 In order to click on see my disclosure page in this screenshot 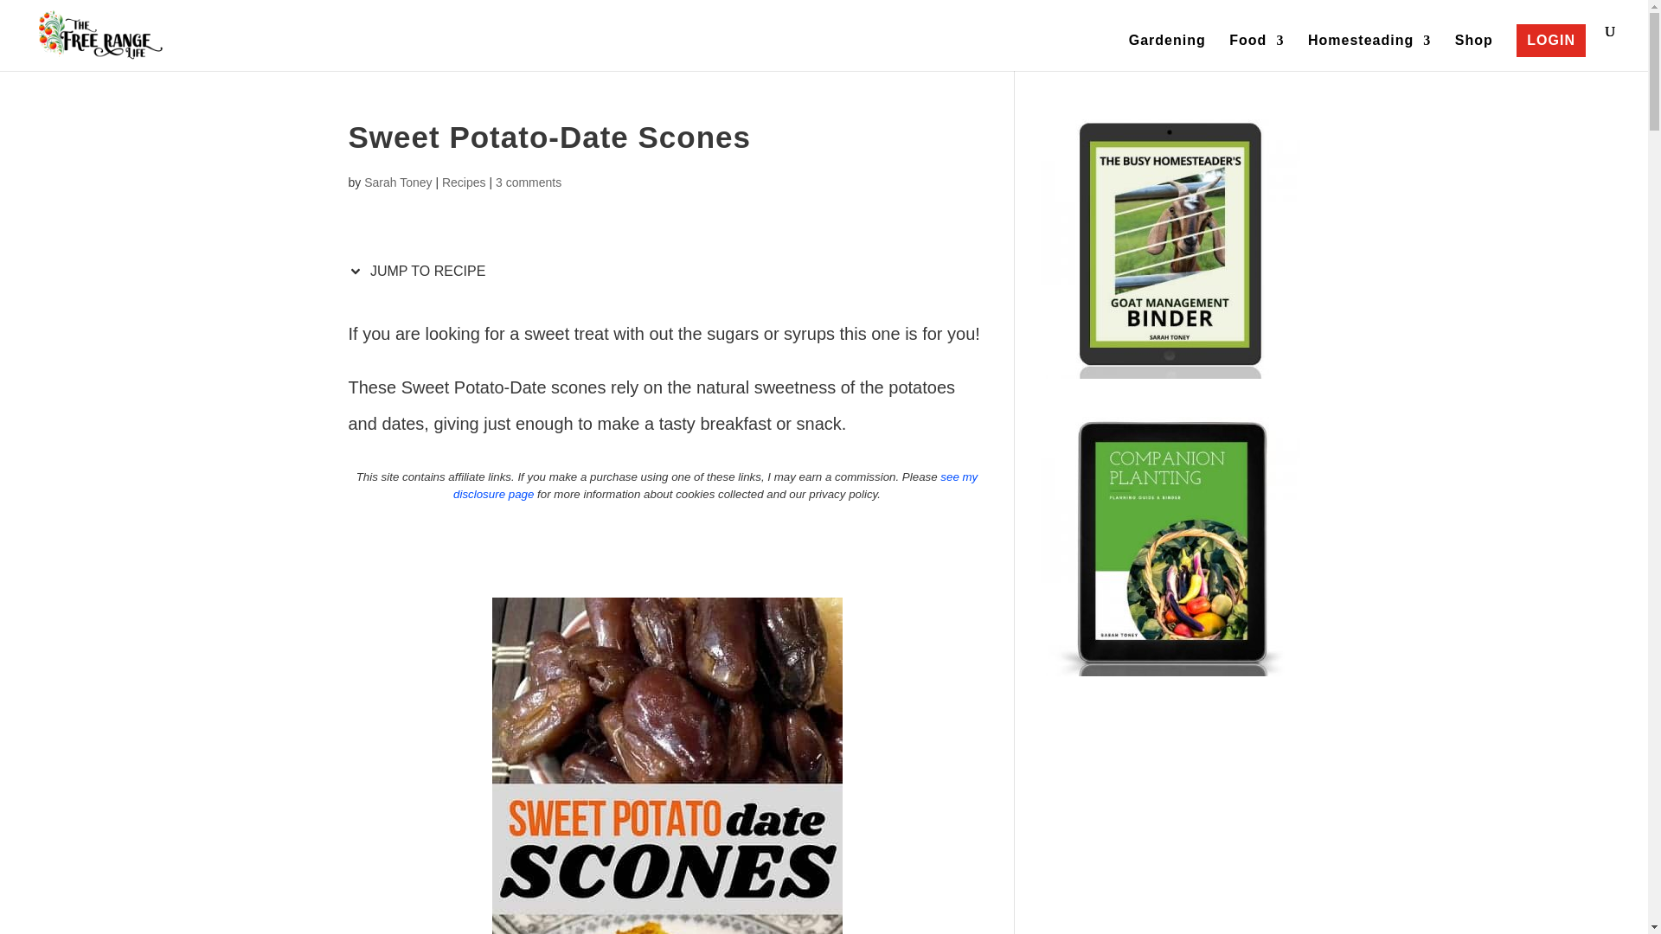, I will do `click(715, 485)`.